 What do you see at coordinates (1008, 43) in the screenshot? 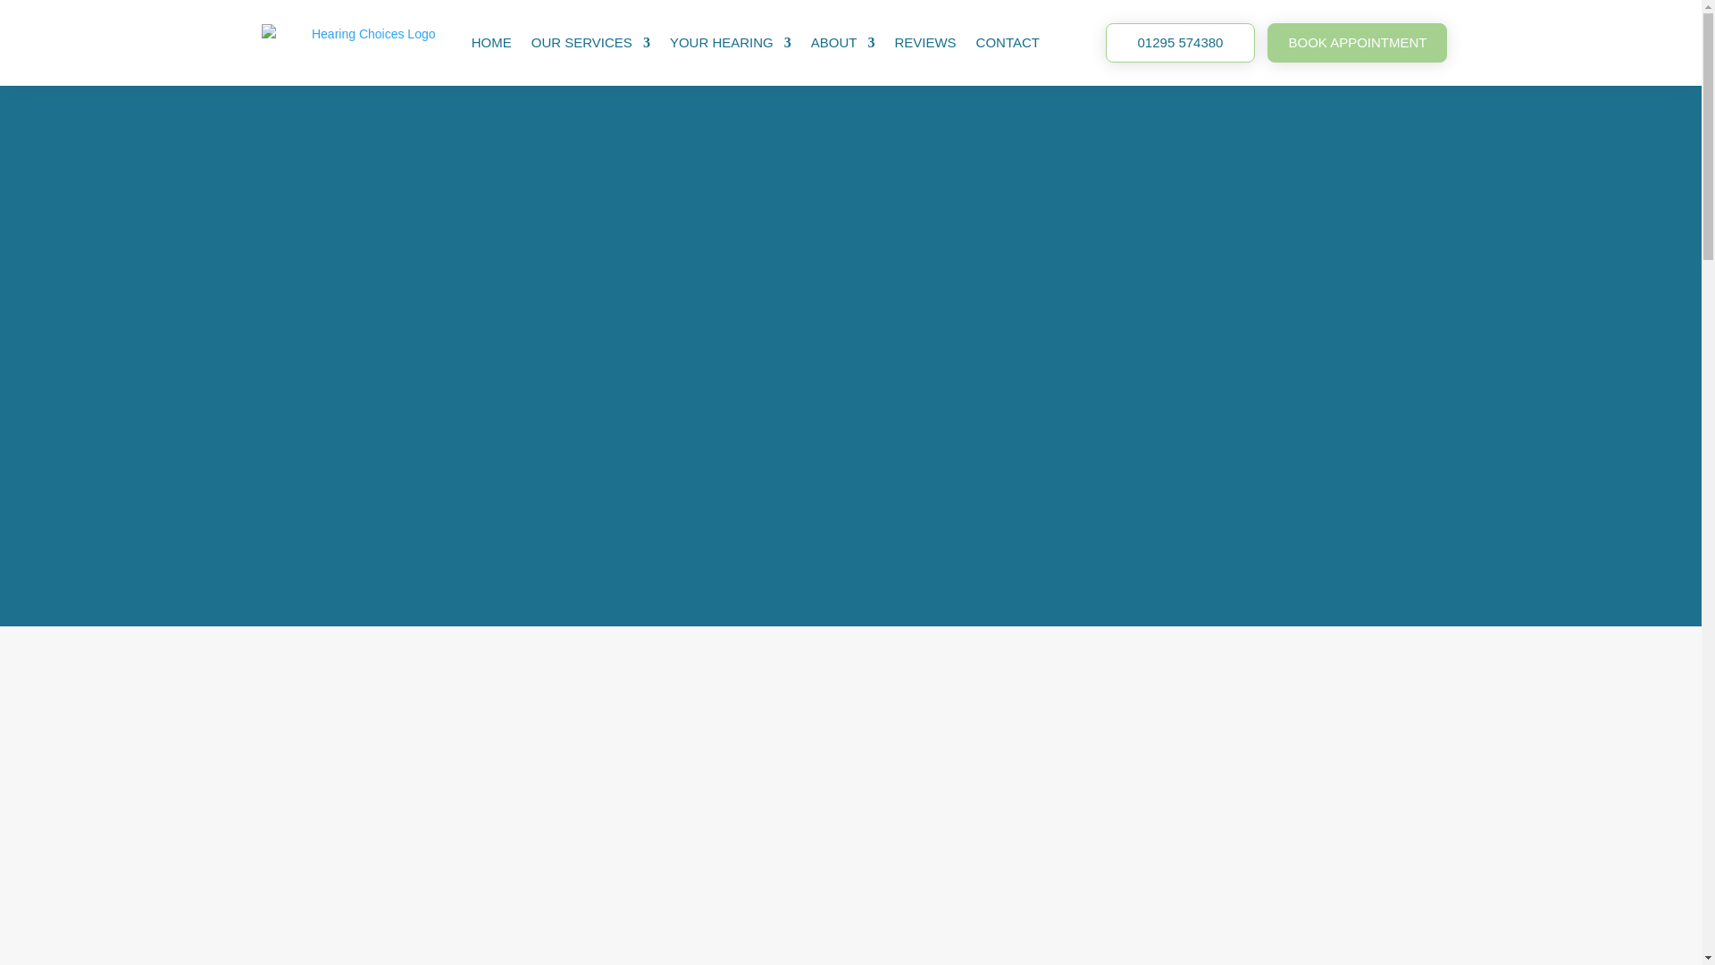
I see `CONTACT` at bounding box center [1008, 43].